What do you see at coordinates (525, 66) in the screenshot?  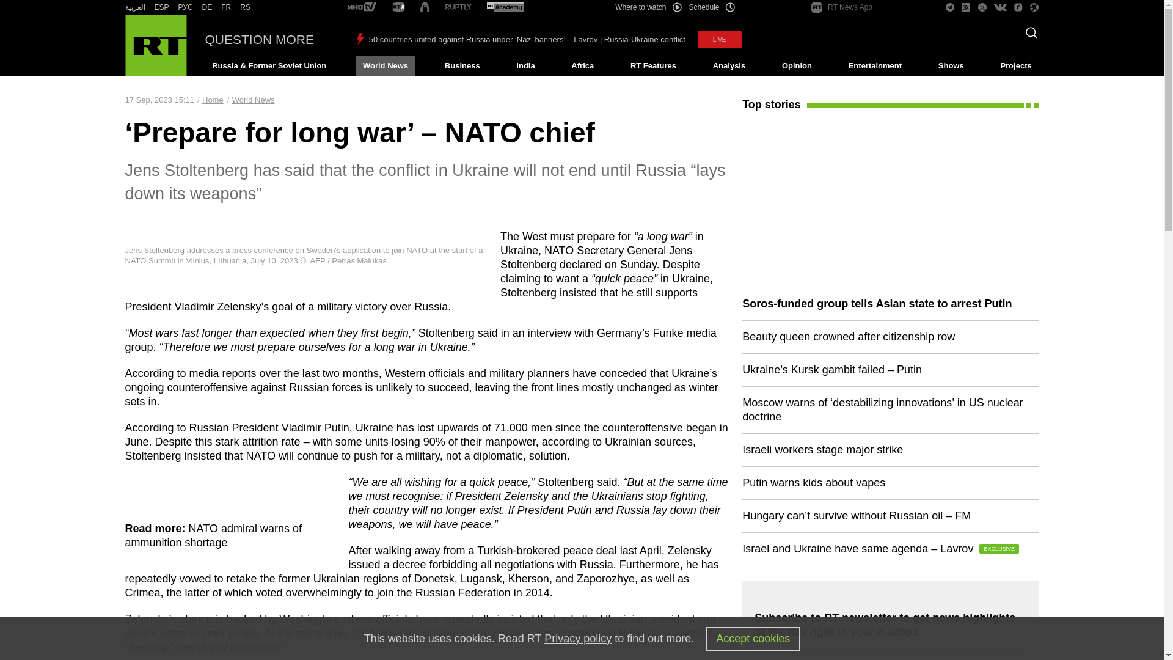 I see `India` at bounding box center [525, 66].